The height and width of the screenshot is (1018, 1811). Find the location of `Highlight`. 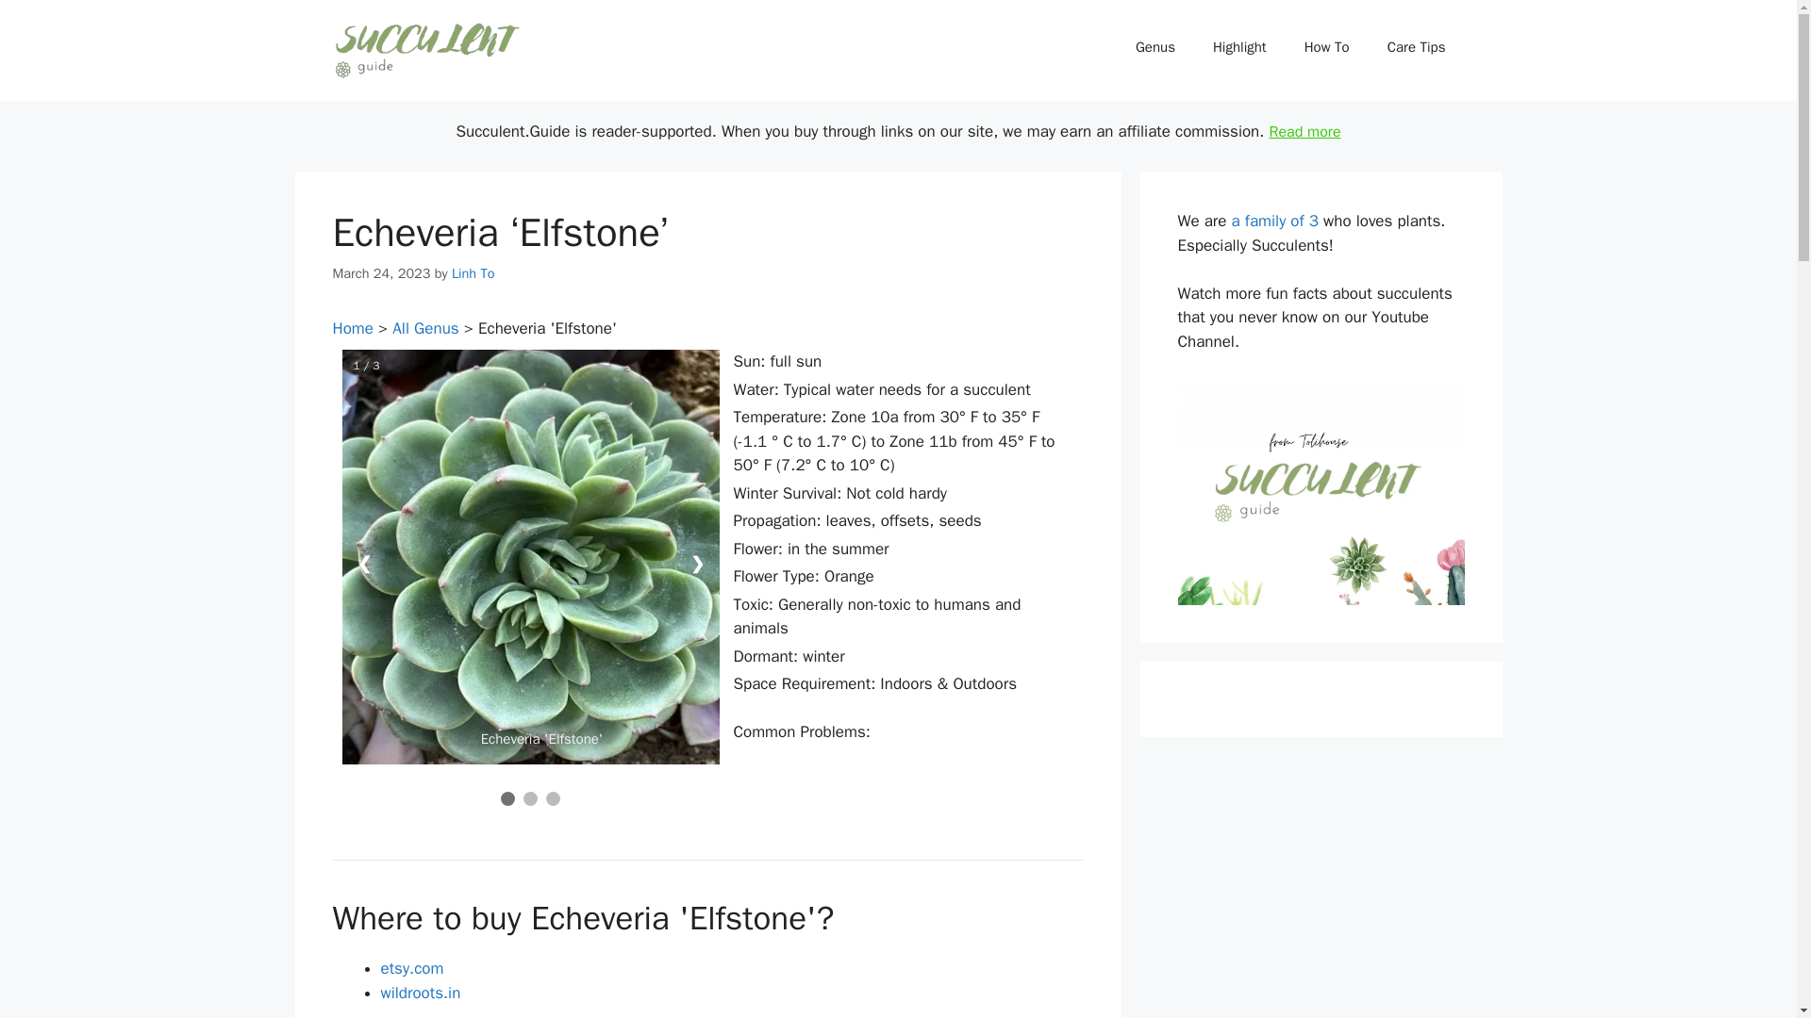

Highlight is located at coordinates (1239, 47).